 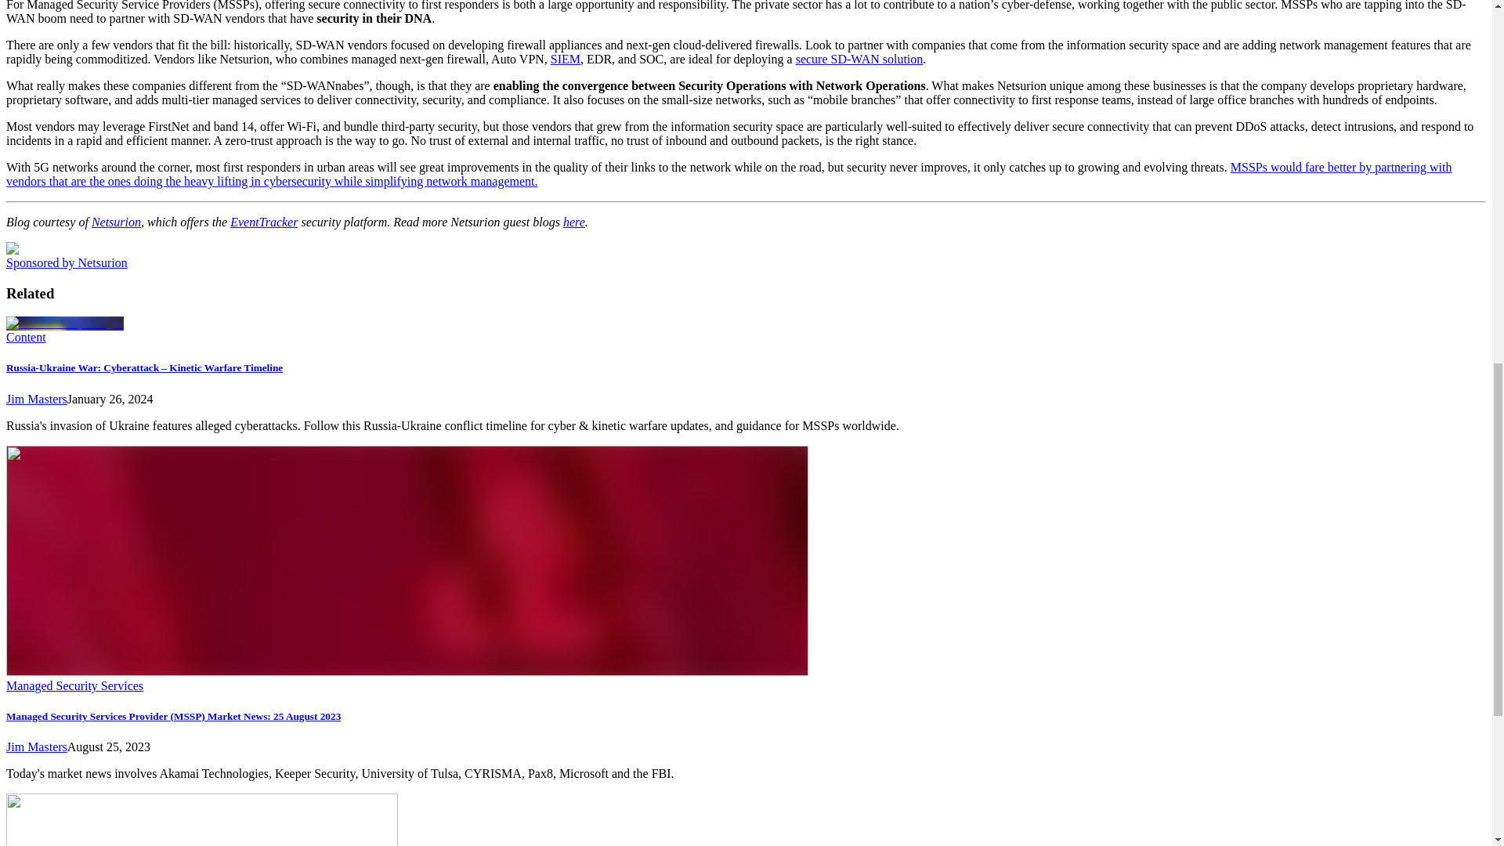 I want to click on here, so click(x=573, y=222).